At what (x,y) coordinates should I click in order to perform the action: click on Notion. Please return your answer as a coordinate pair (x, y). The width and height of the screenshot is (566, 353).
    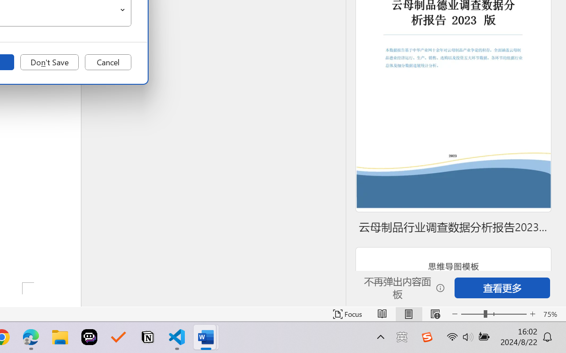
    Looking at the image, I should click on (148, 337).